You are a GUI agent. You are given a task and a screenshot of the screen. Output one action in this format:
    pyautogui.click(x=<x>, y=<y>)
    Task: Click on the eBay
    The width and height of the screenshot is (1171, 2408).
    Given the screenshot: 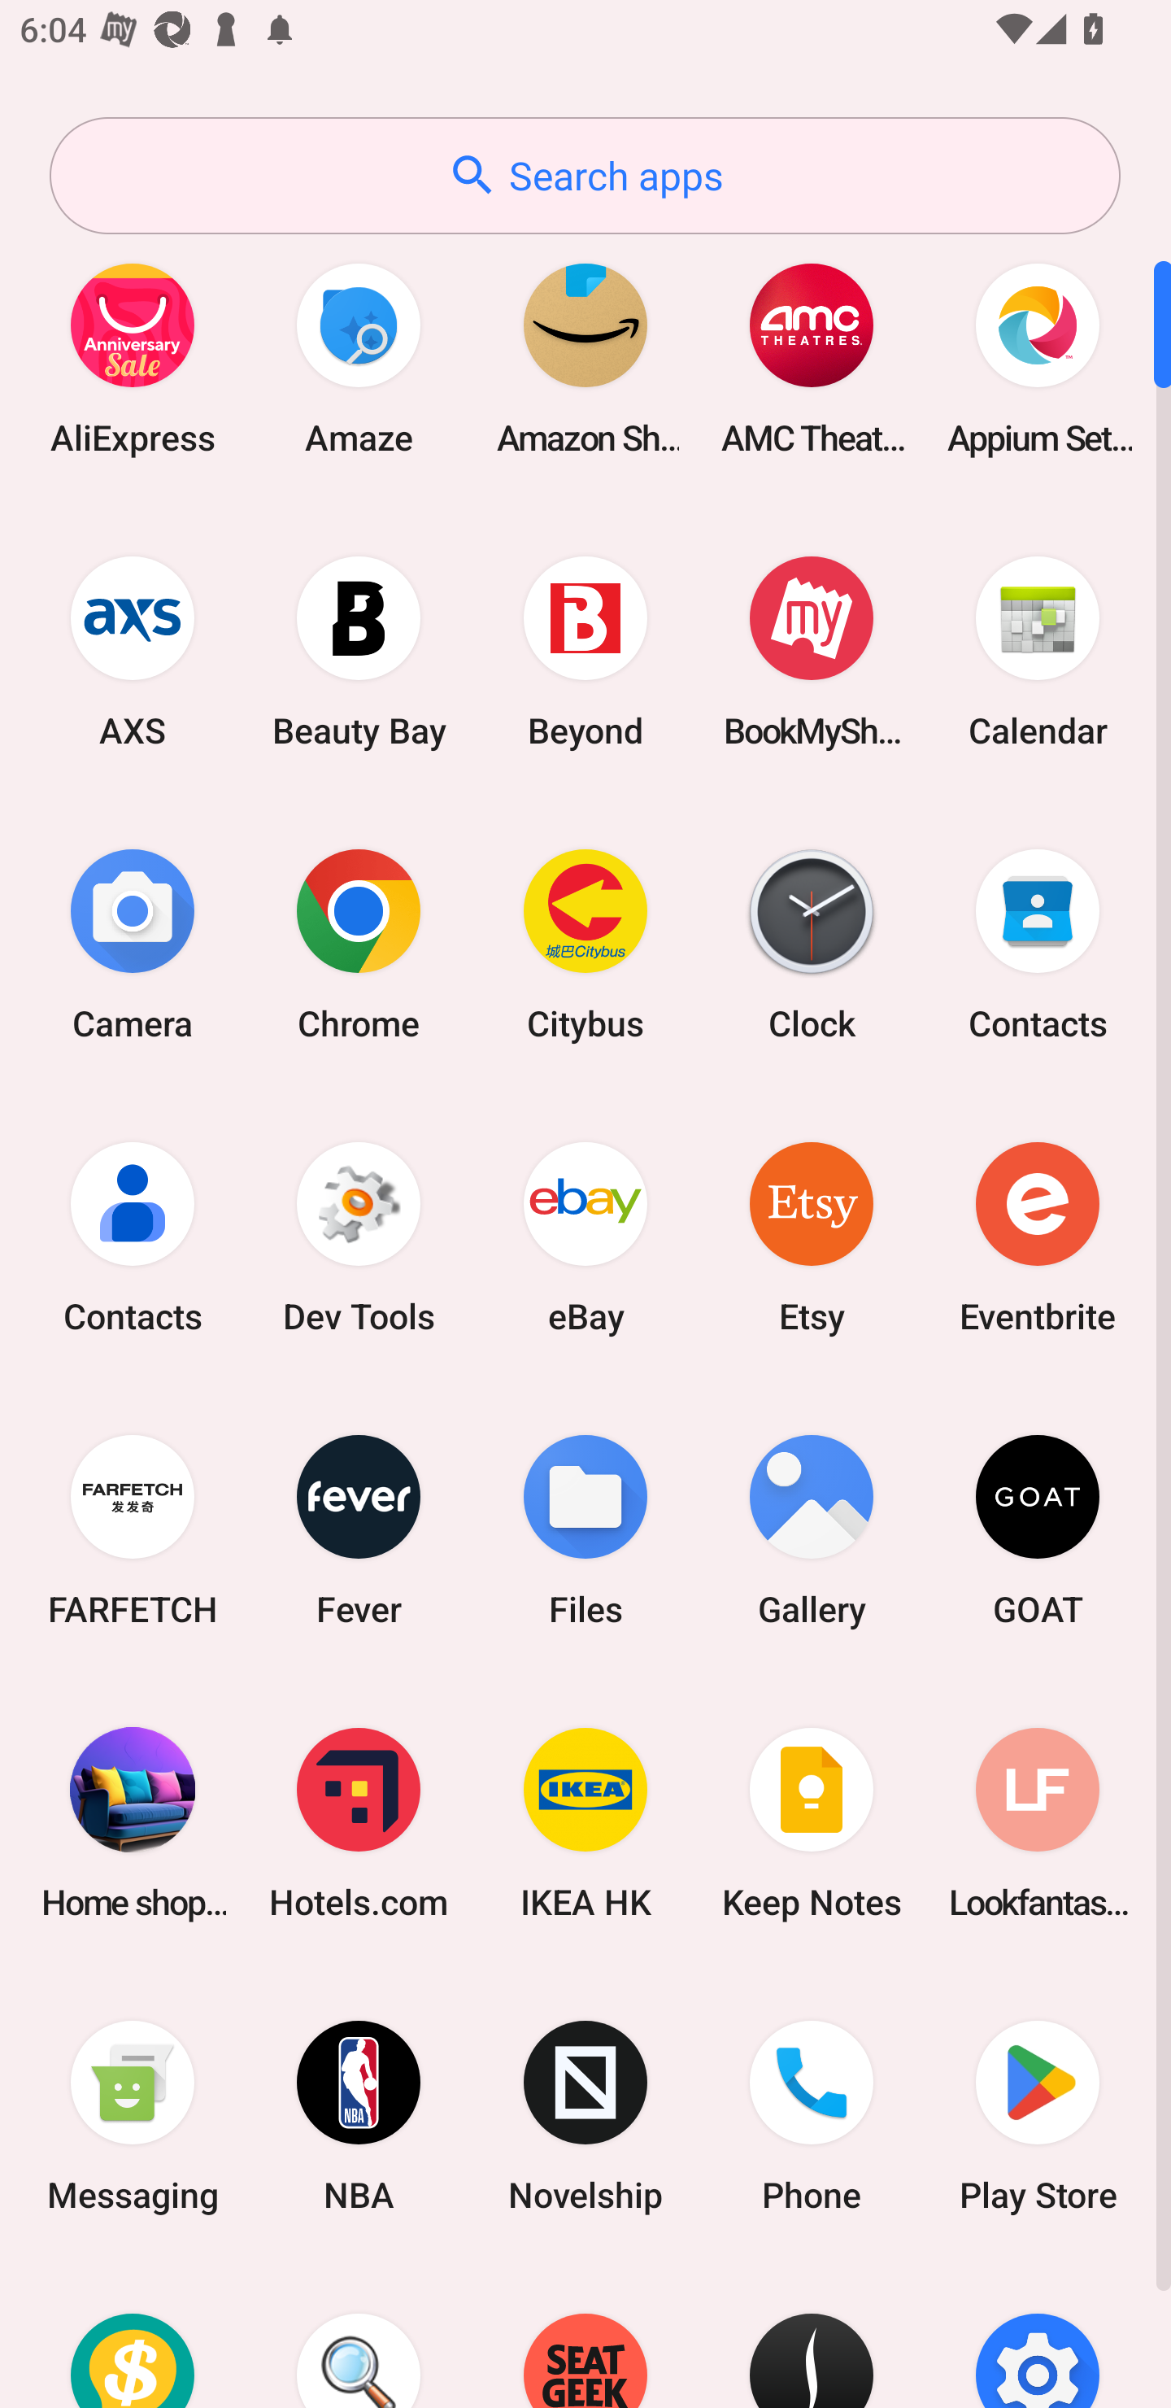 What is the action you would take?
    pyautogui.click(x=585, y=1237)
    